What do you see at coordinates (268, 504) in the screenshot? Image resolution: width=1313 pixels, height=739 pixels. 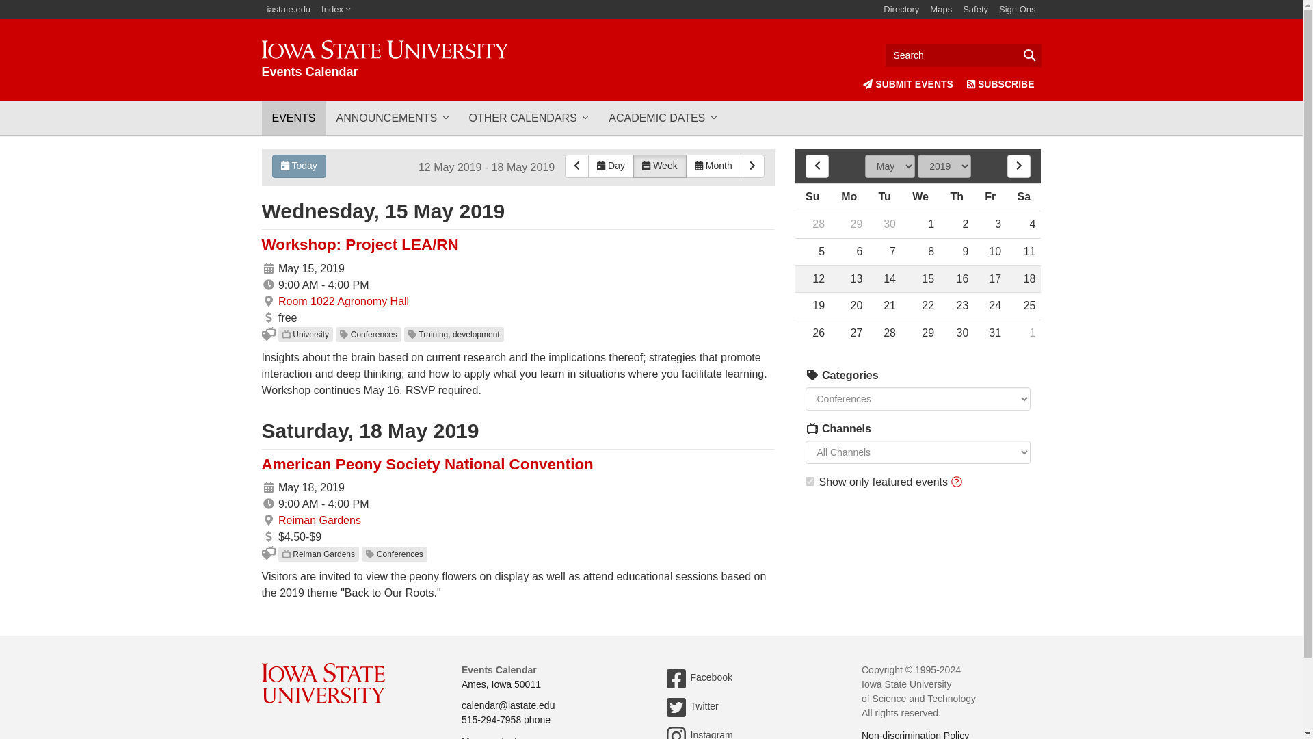 I see `Time` at bounding box center [268, 504].